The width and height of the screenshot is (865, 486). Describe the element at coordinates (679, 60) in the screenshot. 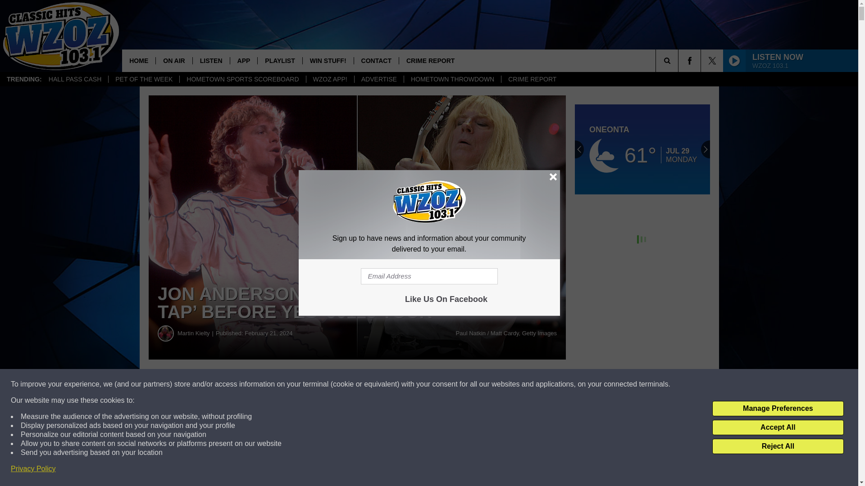

I see `SEARCH` at that location.